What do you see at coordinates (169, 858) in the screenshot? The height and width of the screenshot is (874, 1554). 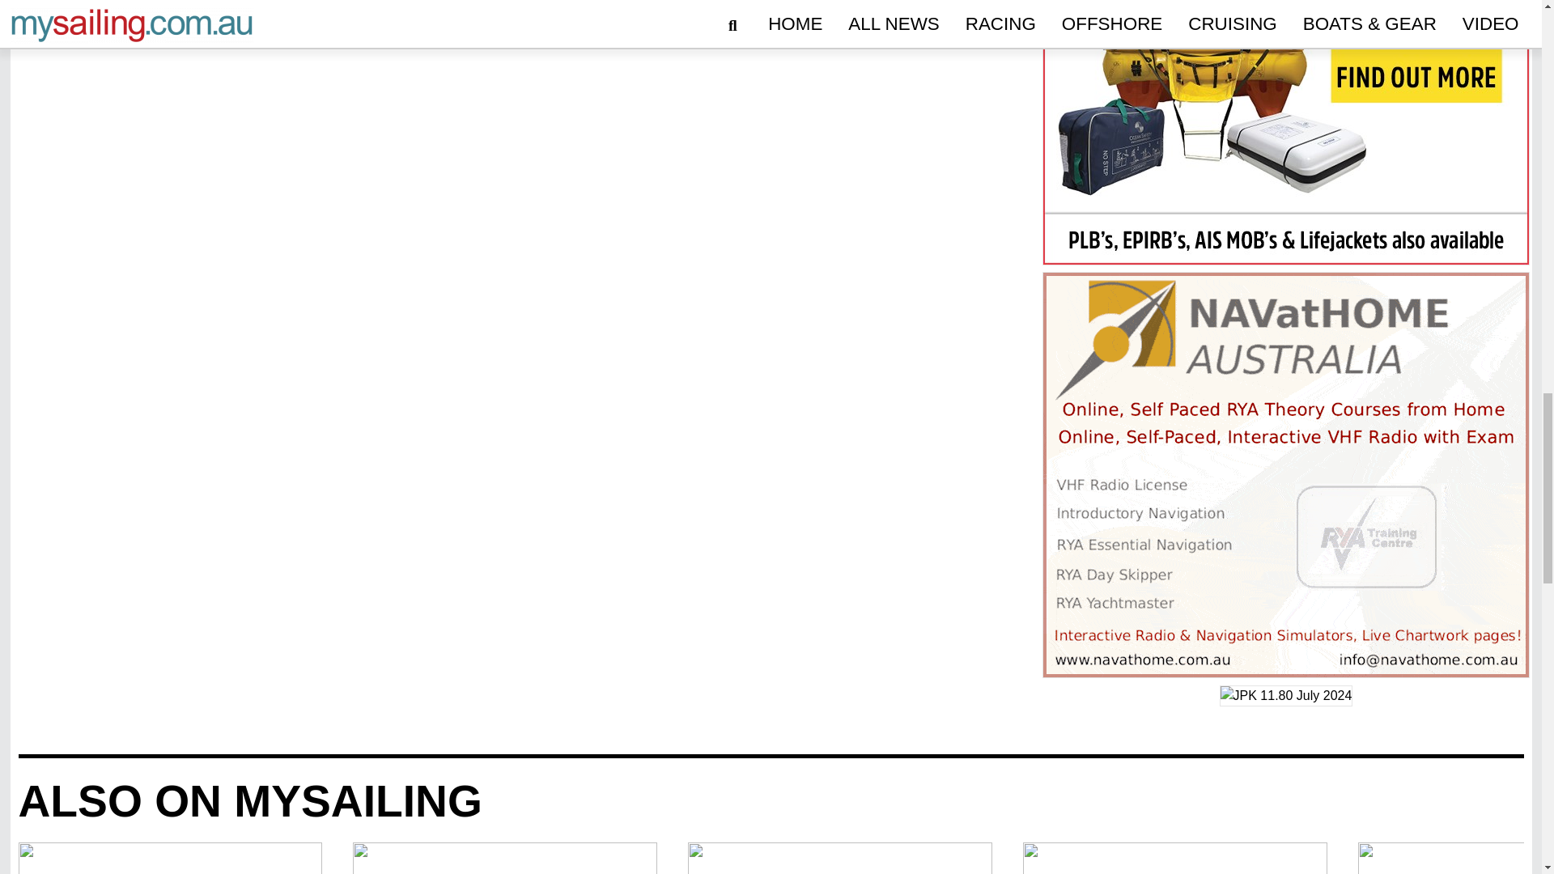 I see `Dragonfly Trimarans` at bounding box center [169, 858].